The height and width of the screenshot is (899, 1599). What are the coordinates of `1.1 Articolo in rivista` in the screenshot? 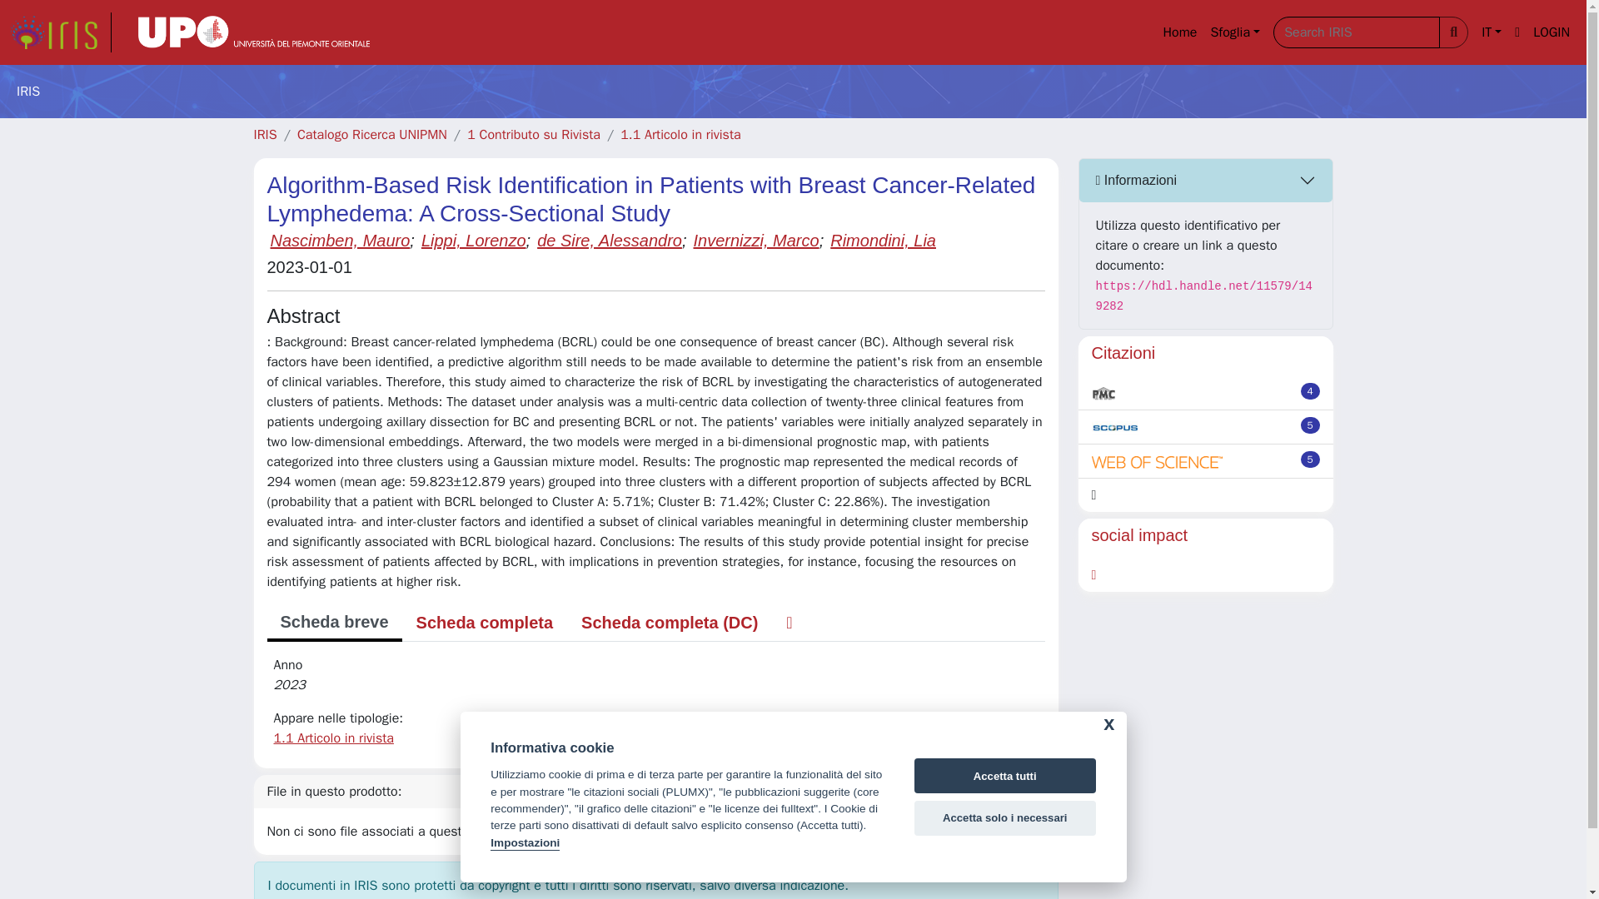 It's located at (333, 738).